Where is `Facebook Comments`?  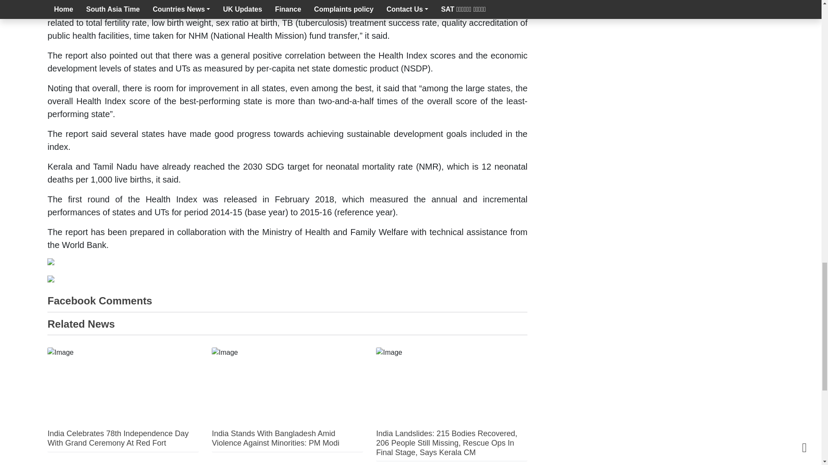 Facebook Comments is located at coordinates (100, 301).